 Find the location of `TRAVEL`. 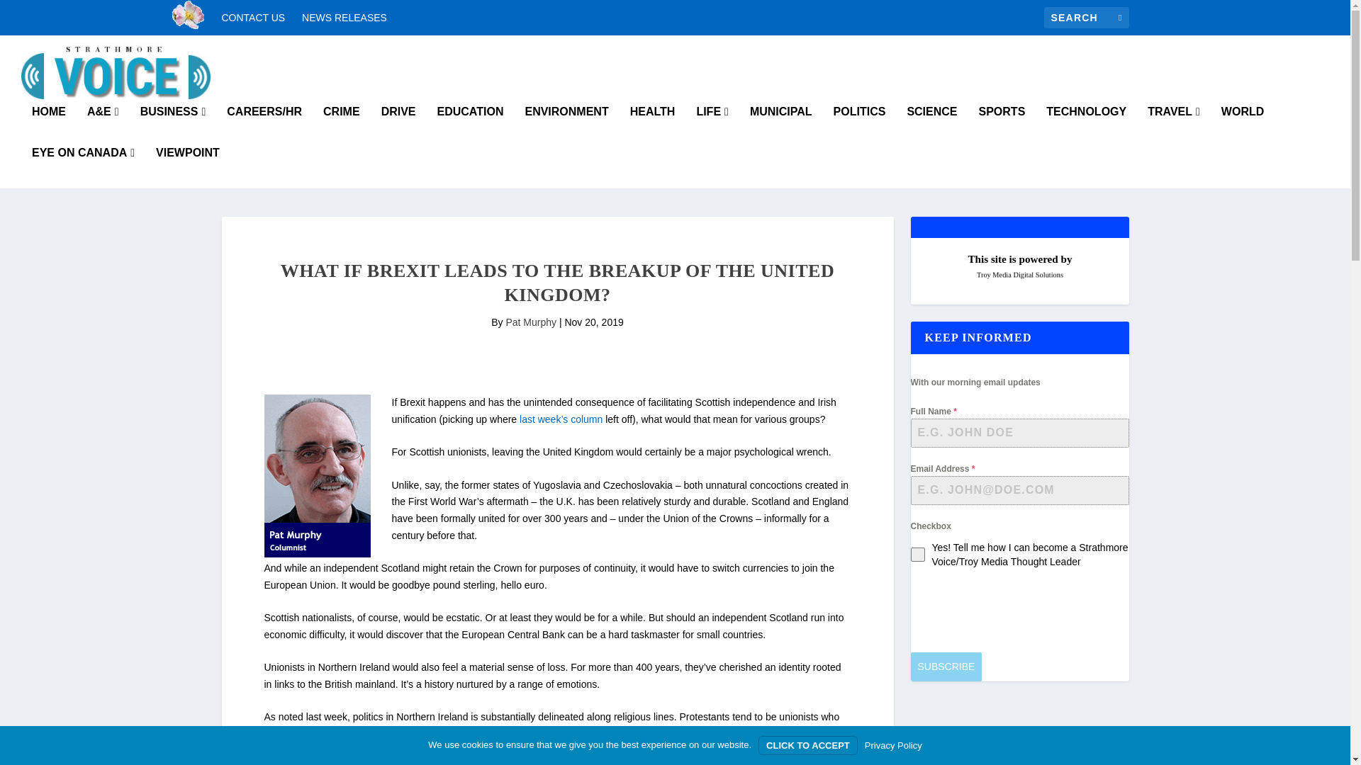

TRAVEL is located at coordinates (1174, 127).